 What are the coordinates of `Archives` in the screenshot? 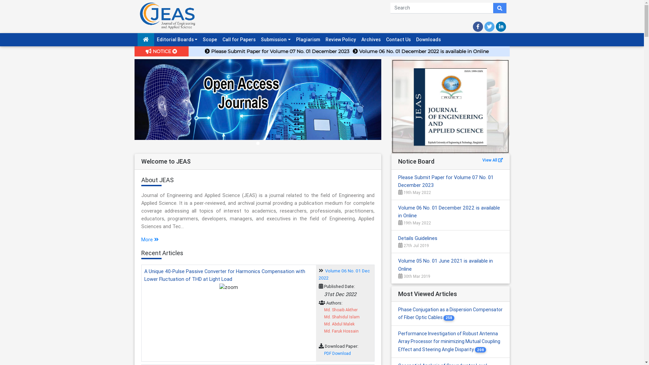 It's located at (371, 40).